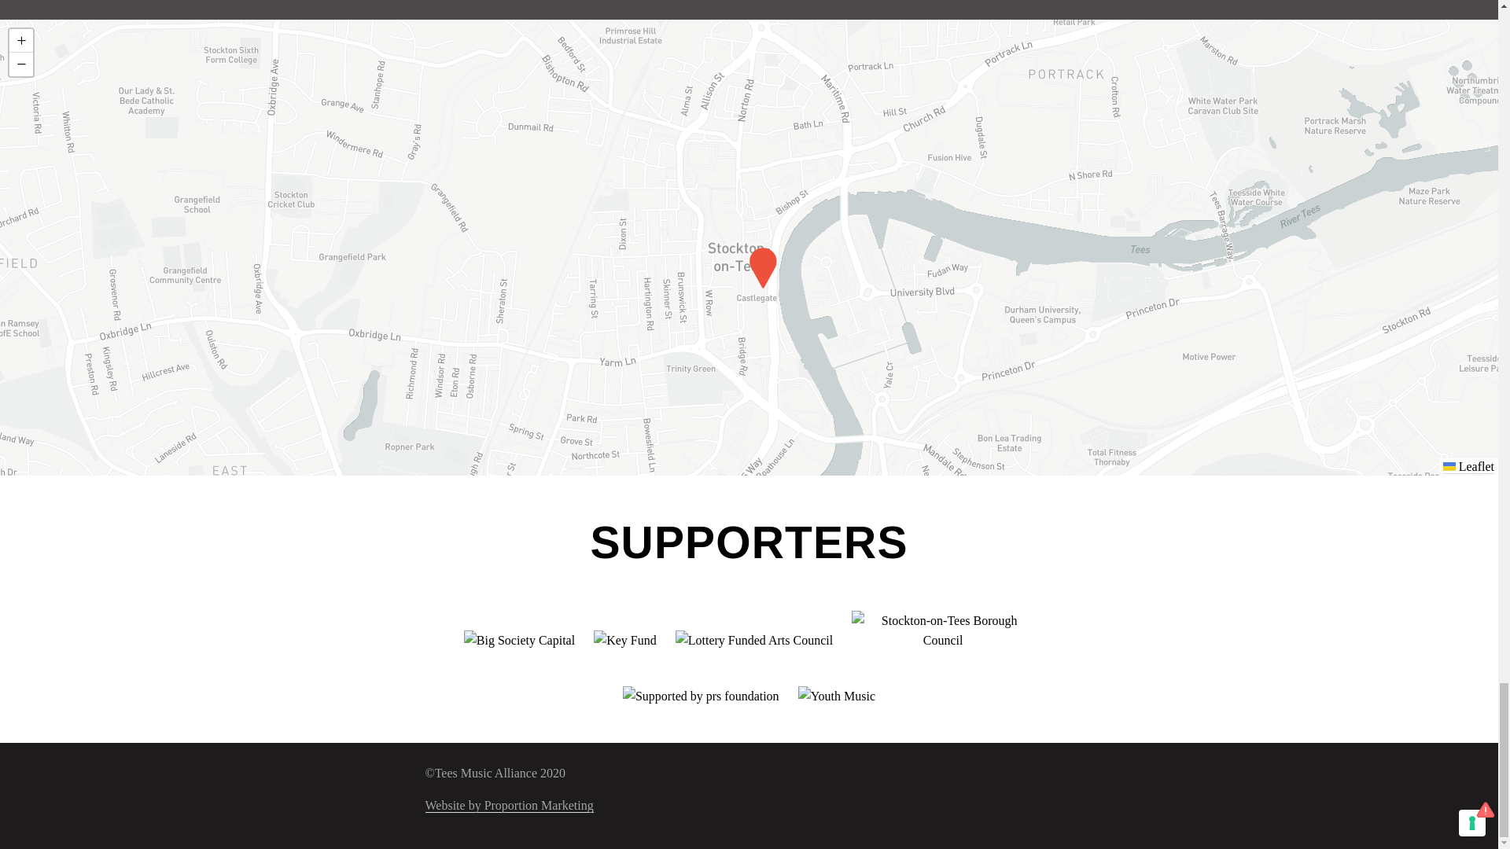  I want to click on A JavaScript library for interactive maps, so click(1469, 467).